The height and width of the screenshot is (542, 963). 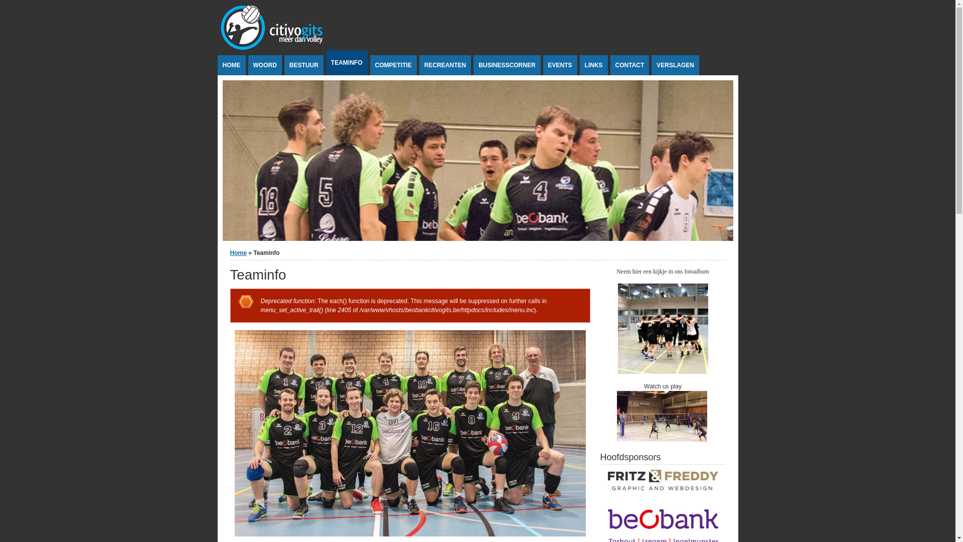 What do you see at coordinates (663, 480) in the screenshot?
I see `Fritz and Freddy` at bounding box center [663, 480].